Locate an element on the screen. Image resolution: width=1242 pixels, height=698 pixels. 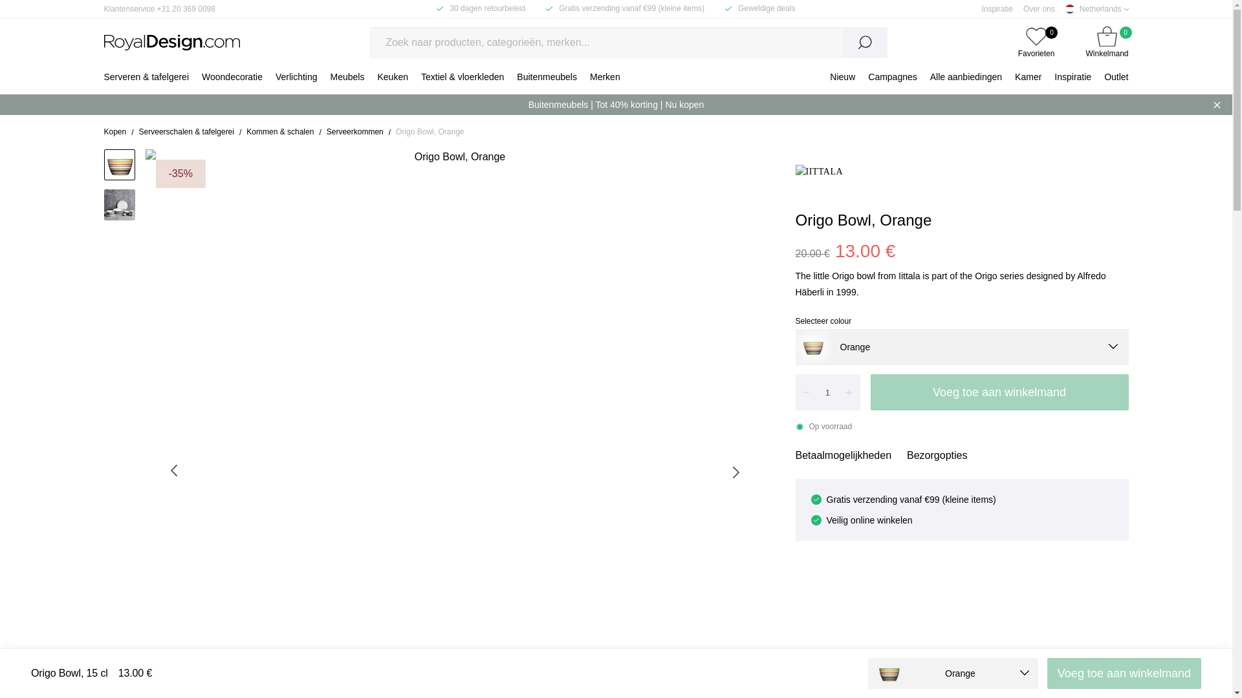
Netherlands is located at coordinates (1073, 79).